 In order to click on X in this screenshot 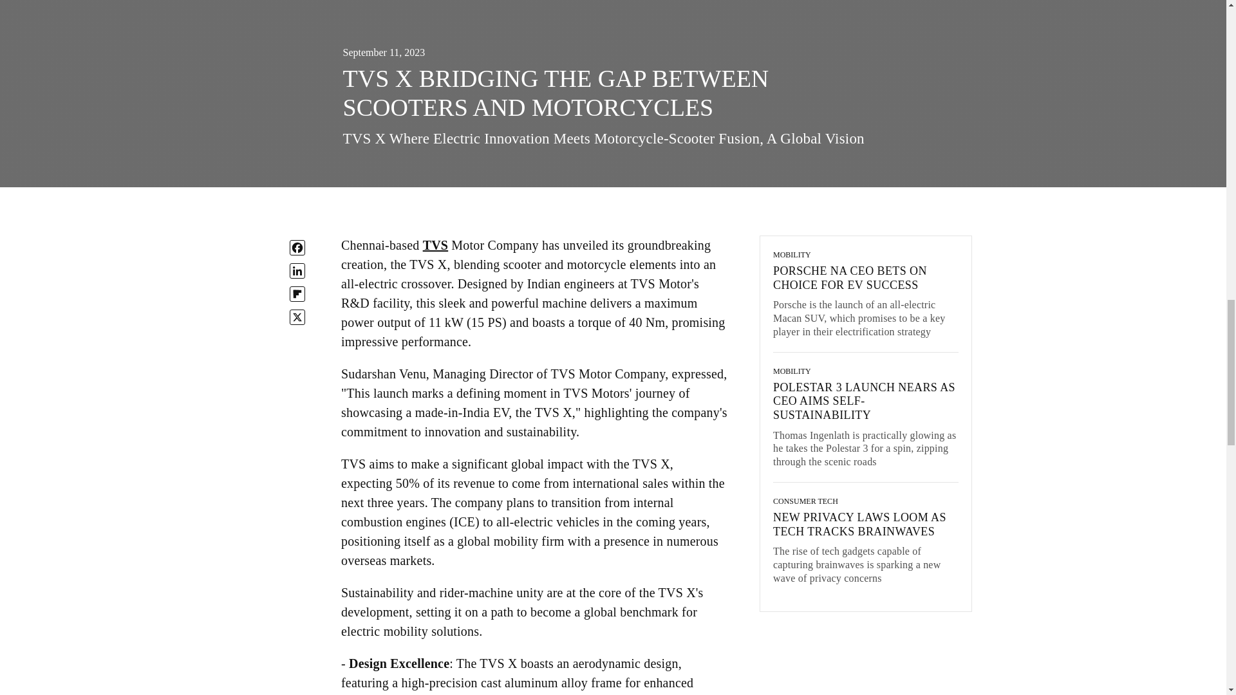, I will do `click(297, 317)`.